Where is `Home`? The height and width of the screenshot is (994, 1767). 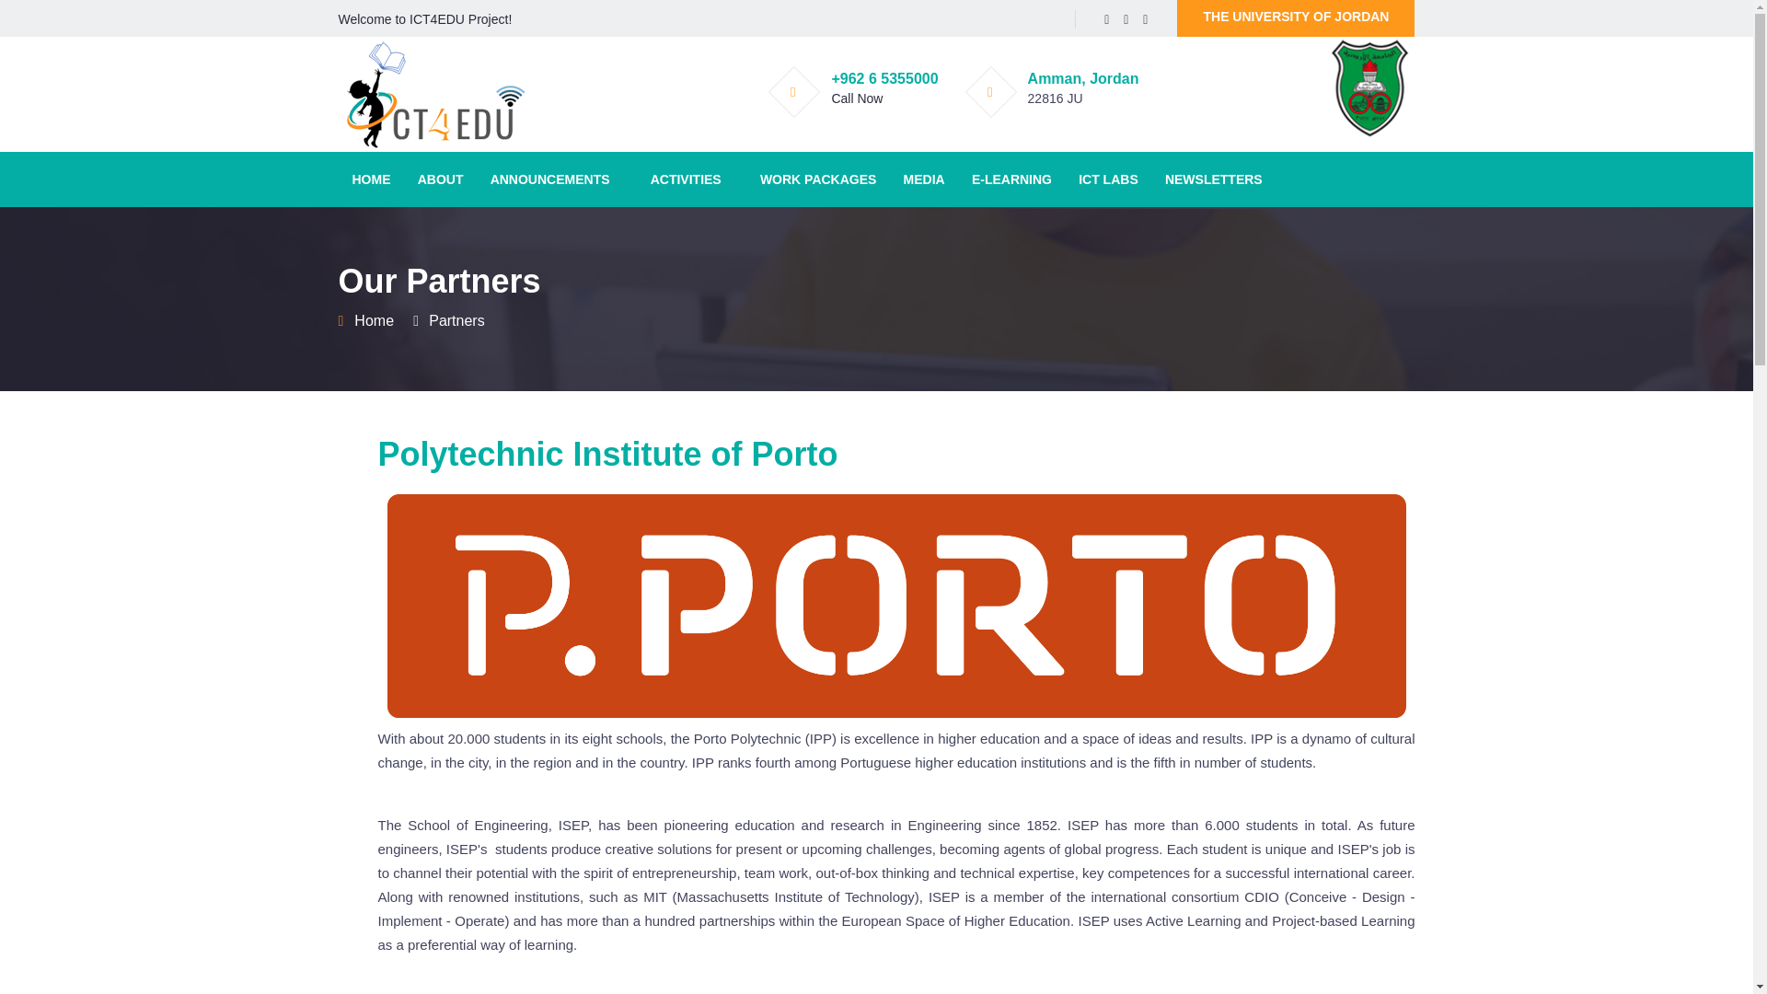
Home is located at coordinates (374, 320).